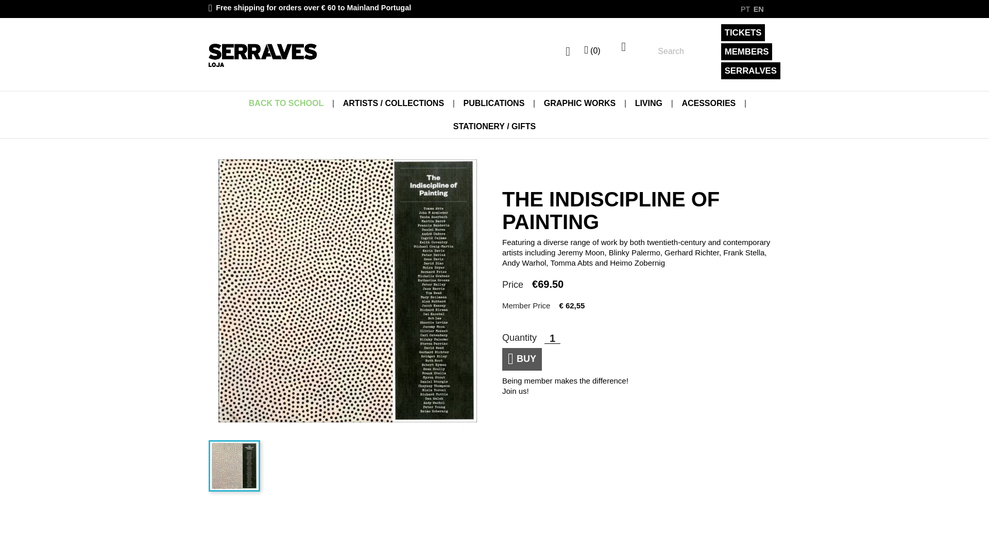 Image resolution: width=989 pixels, height=556 pixels. What do you see at coordinates (564, 51) in the screenshot?
I see `Log in to your customer account` at bounding box center [564, 51].